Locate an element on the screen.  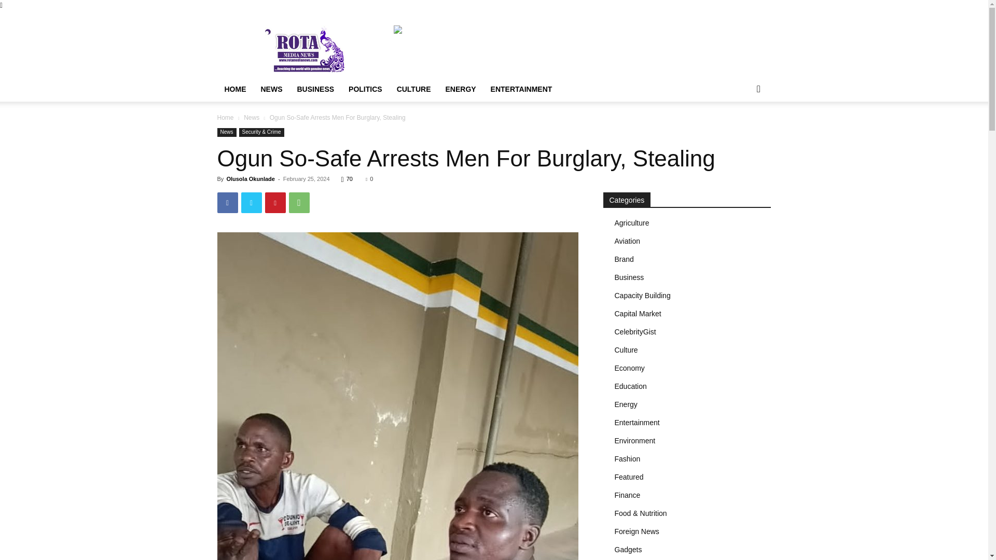
ENERGY is located at coordinates (461, 89).